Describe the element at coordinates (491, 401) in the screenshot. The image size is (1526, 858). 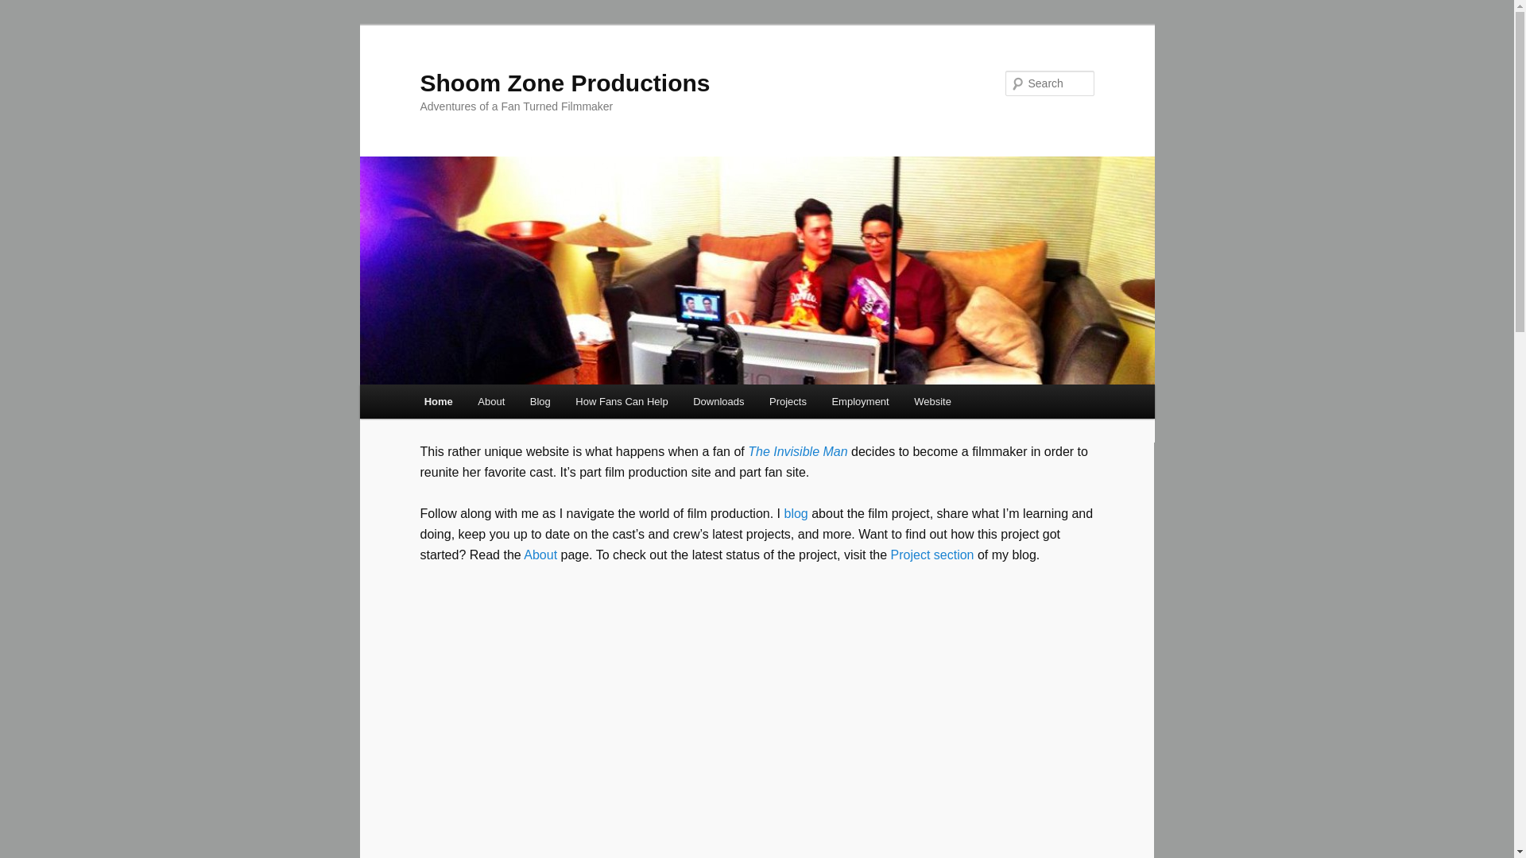
I see `About` at that location.